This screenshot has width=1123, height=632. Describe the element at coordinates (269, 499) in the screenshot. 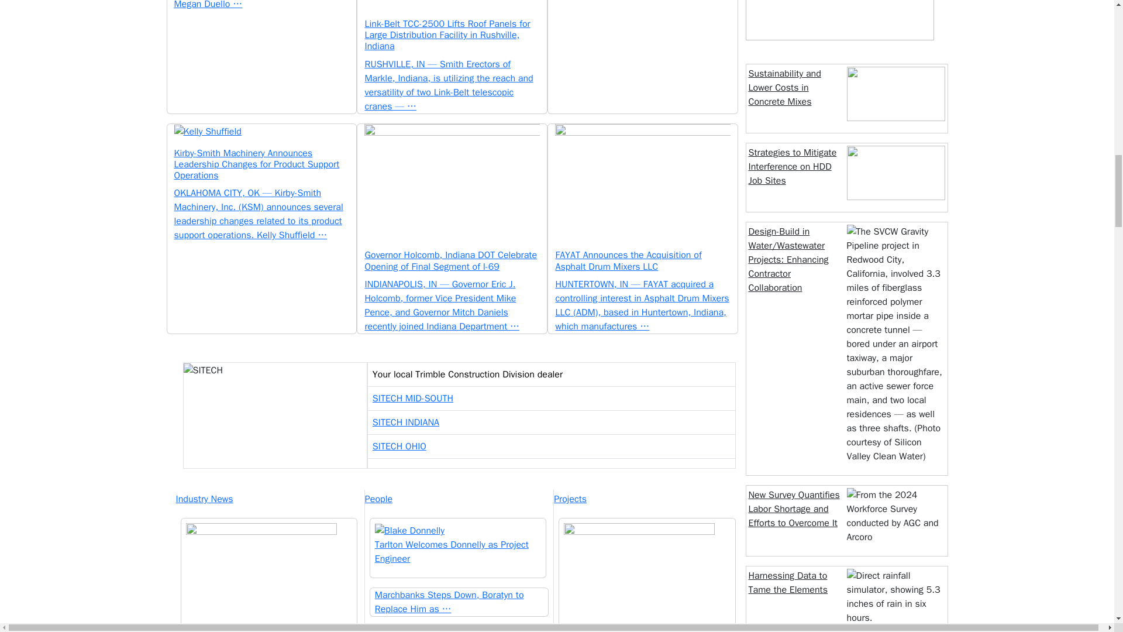

I see `Industry News` at that location.